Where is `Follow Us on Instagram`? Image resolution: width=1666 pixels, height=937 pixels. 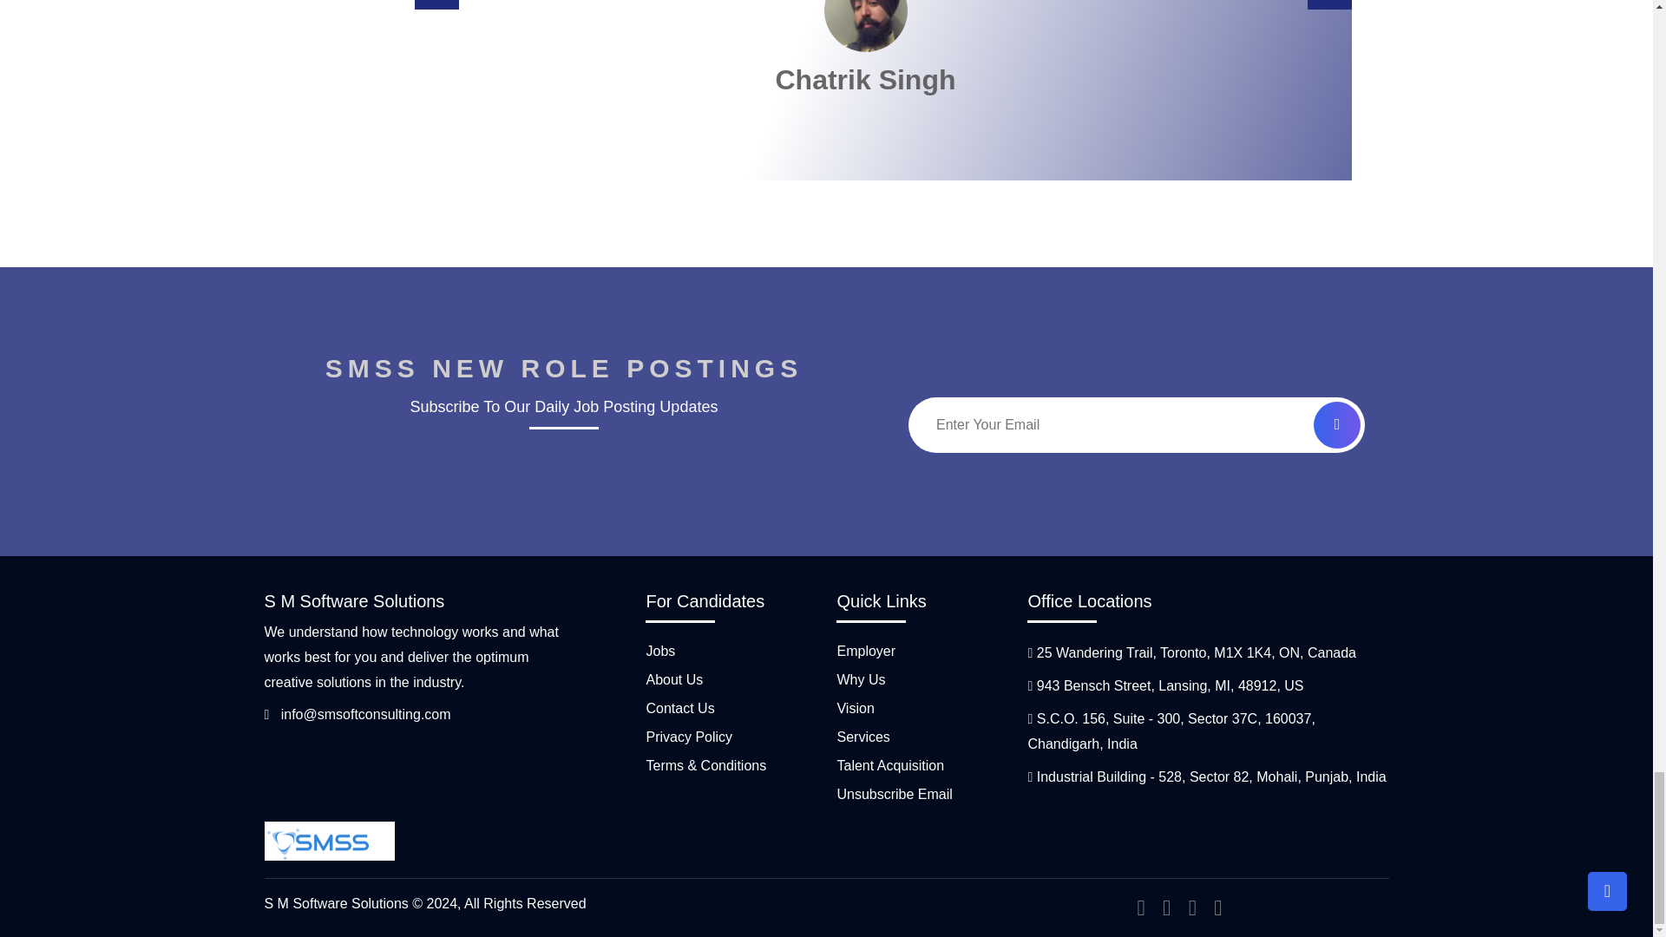
Follow Us on Instagram is located at coordinates (1210, 908).